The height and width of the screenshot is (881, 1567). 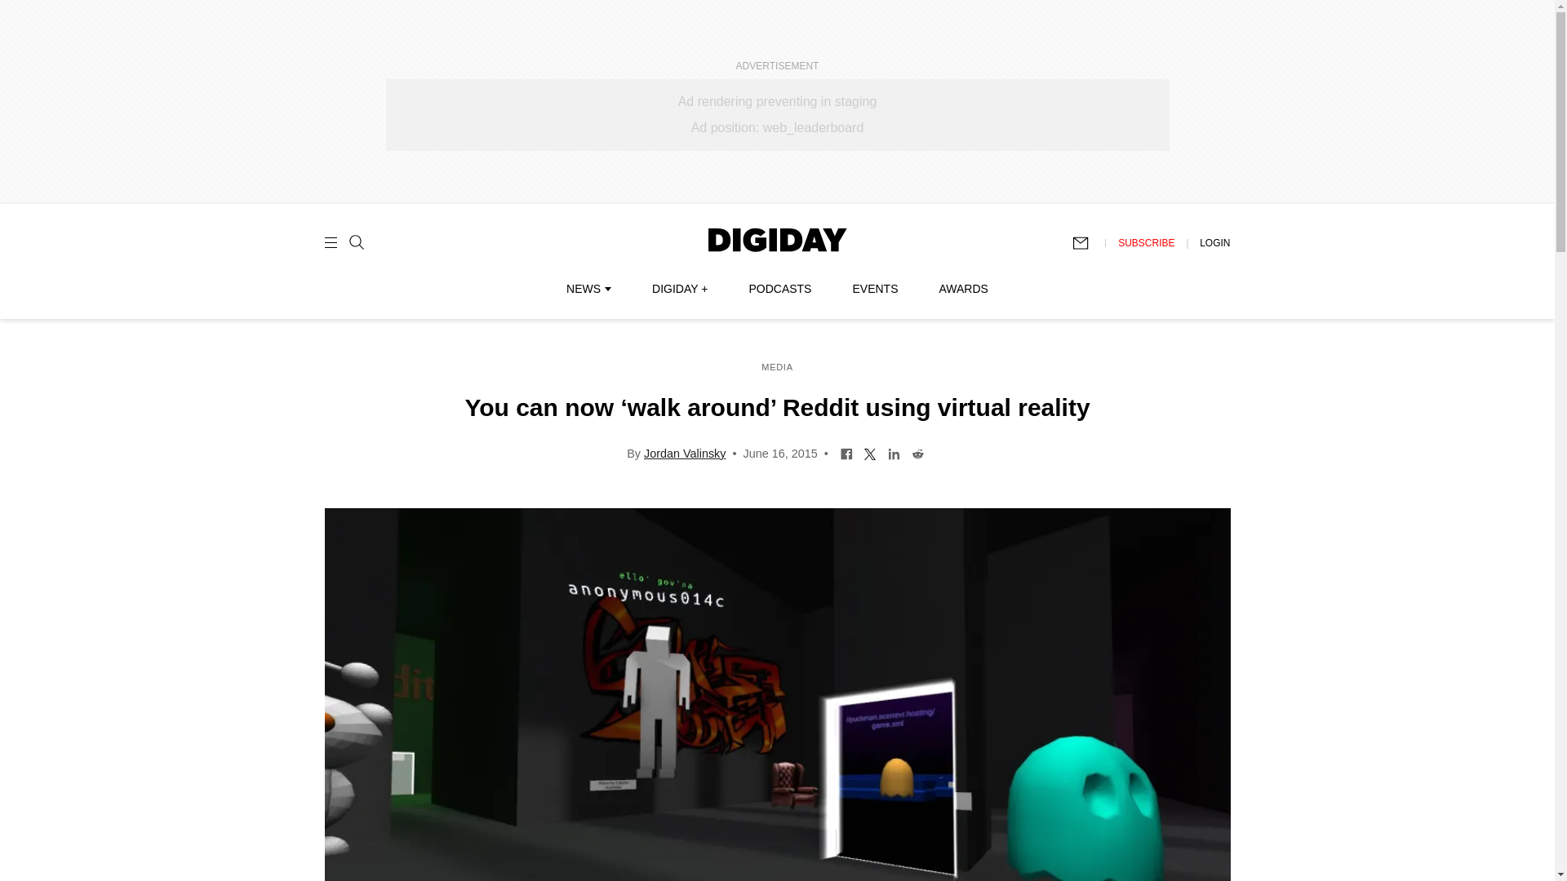 What do you see at coordinates (780, 288) in the screenshot?
I see `PODCASTS` at bounding box center [780, 288].